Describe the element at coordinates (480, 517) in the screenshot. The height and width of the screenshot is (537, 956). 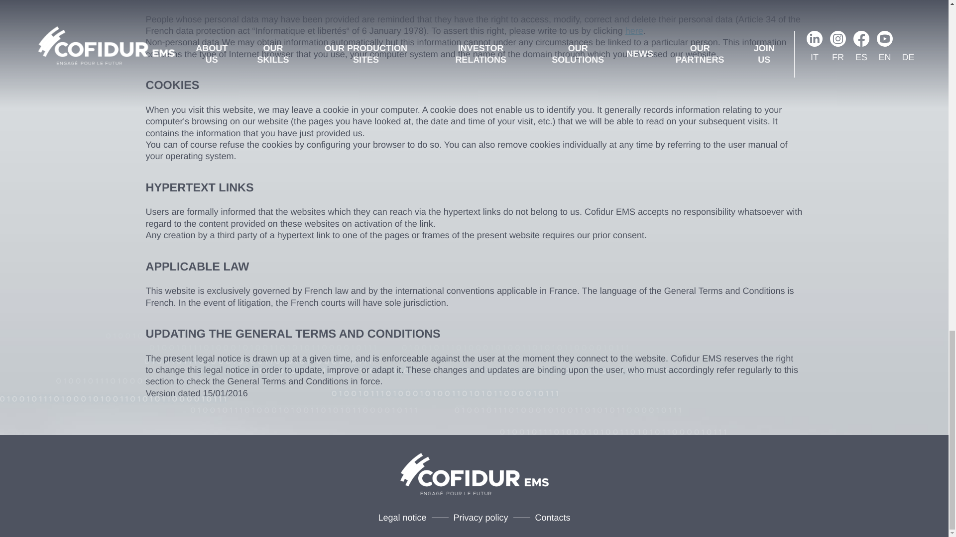
I see `Privacy policy` at that location.